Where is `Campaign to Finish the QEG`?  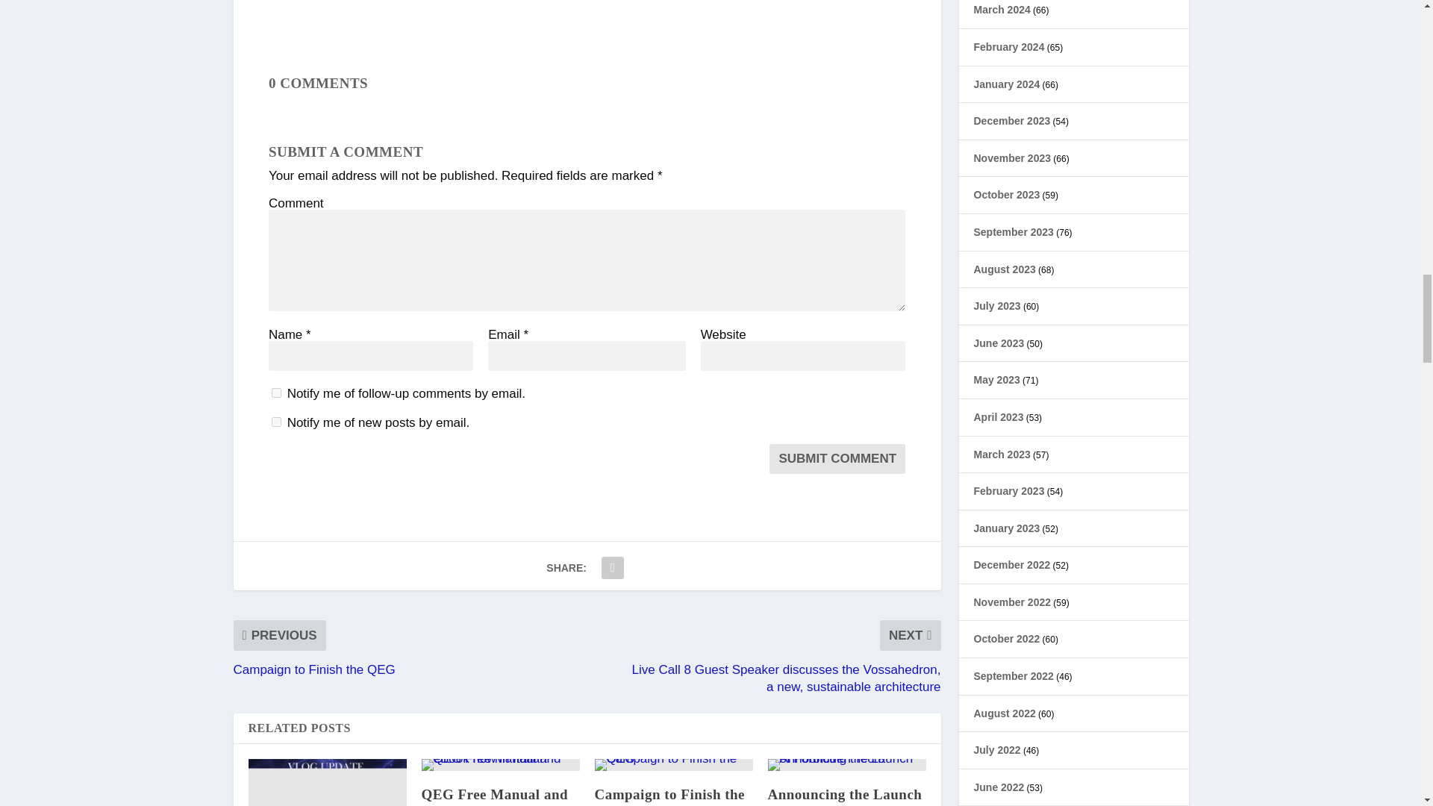
Campaign to Finish the QEG is located at coordinates (673, 764).